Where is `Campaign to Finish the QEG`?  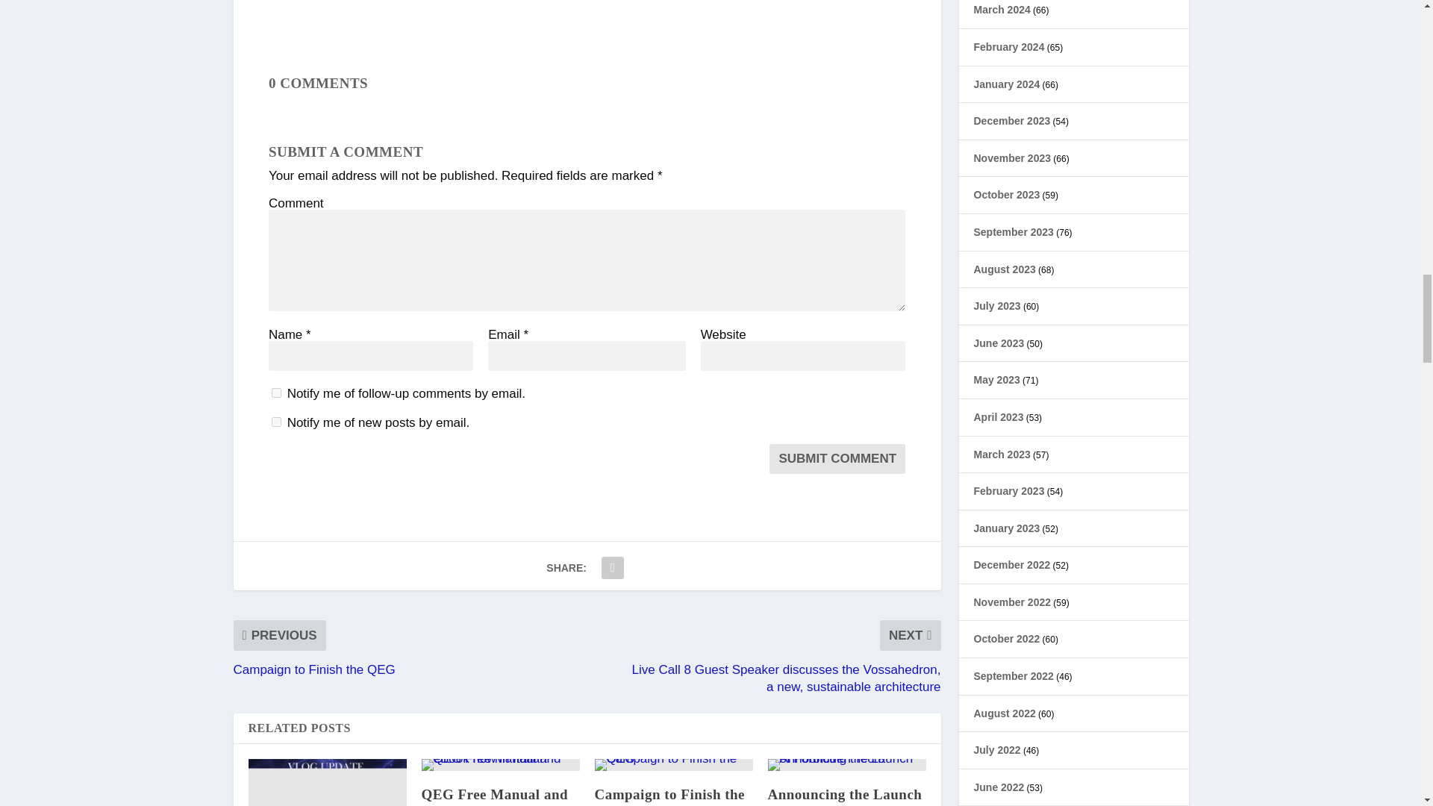
Campaign to Finish the QEG is located at coordinates (673, 764).